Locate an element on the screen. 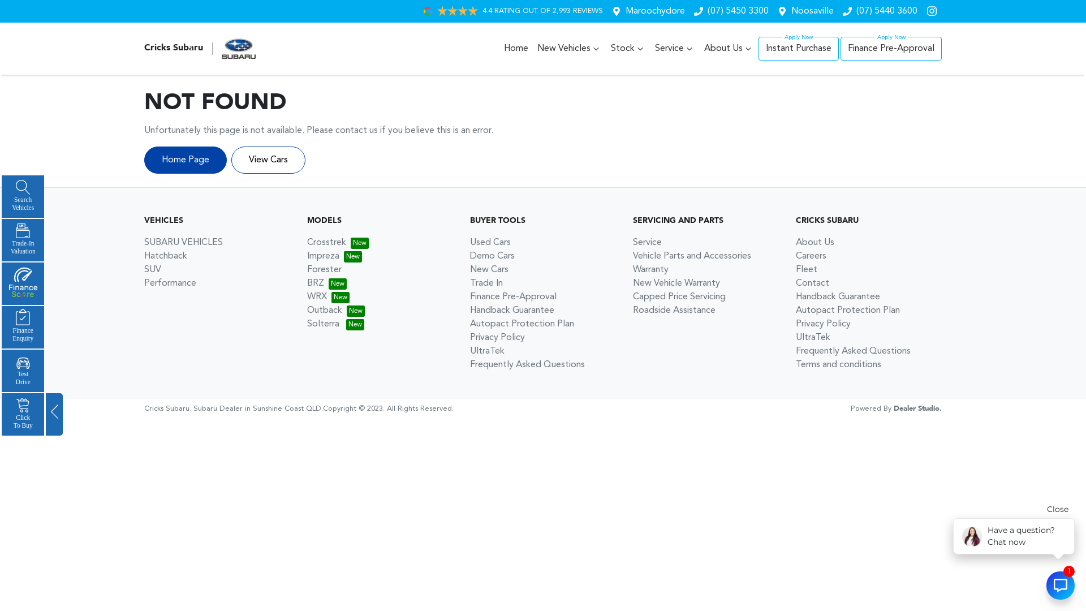 Image resolution: width=1086 pixels, height=611 pixels. BRZ is located at coordinates (327, 283).